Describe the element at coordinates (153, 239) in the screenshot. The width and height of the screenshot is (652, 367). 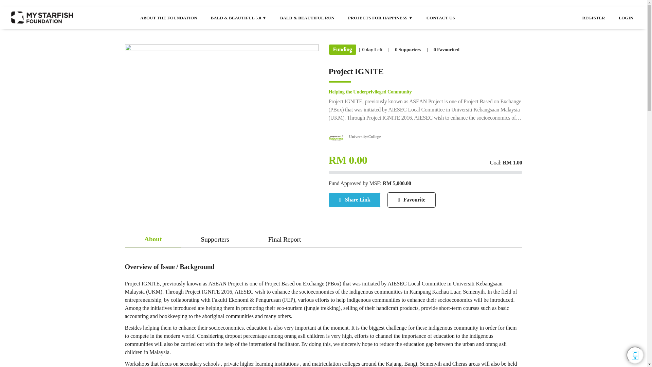
I see `About` at that location.